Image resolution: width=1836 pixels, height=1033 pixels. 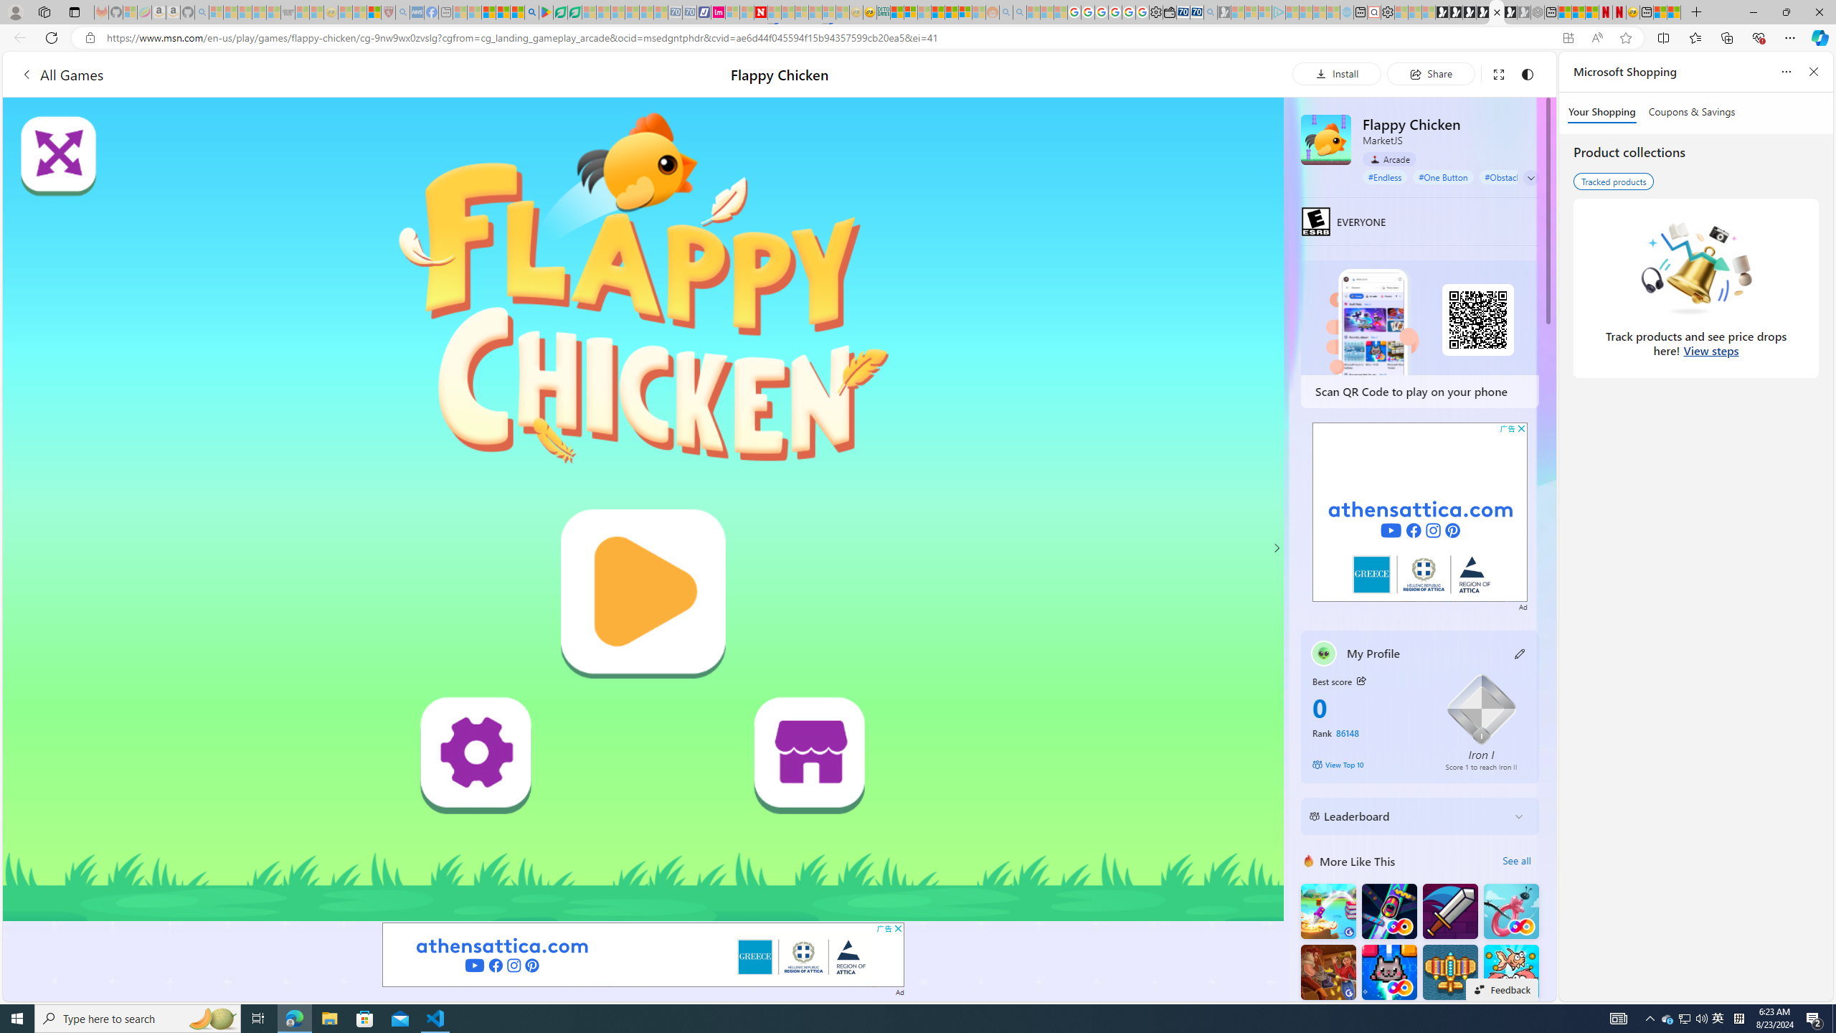 What do you see at coordinates (1516, 860) in the screenshot?
I see `See all` at bounding box center [1516, 860].